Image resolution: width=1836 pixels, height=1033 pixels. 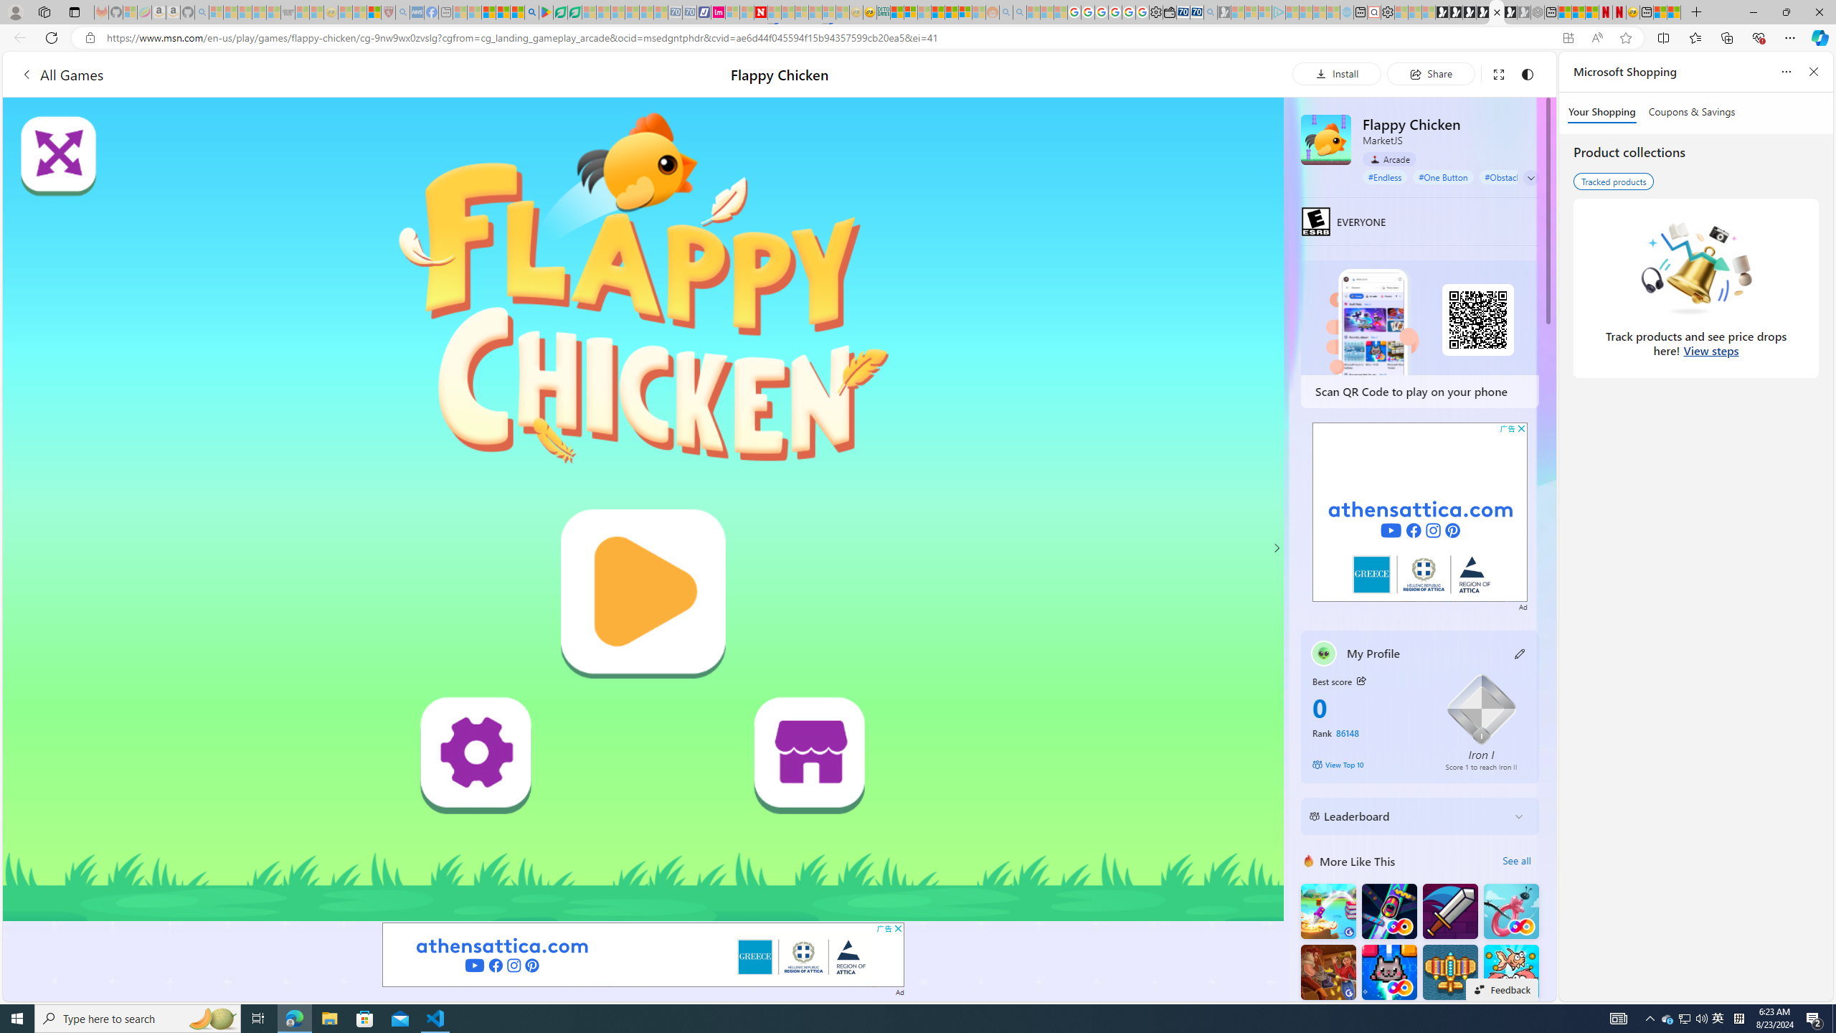 What do you see at coordinates (1516, 860) in the screenshot?
I see `See all` at bounding box center [1516, 860].